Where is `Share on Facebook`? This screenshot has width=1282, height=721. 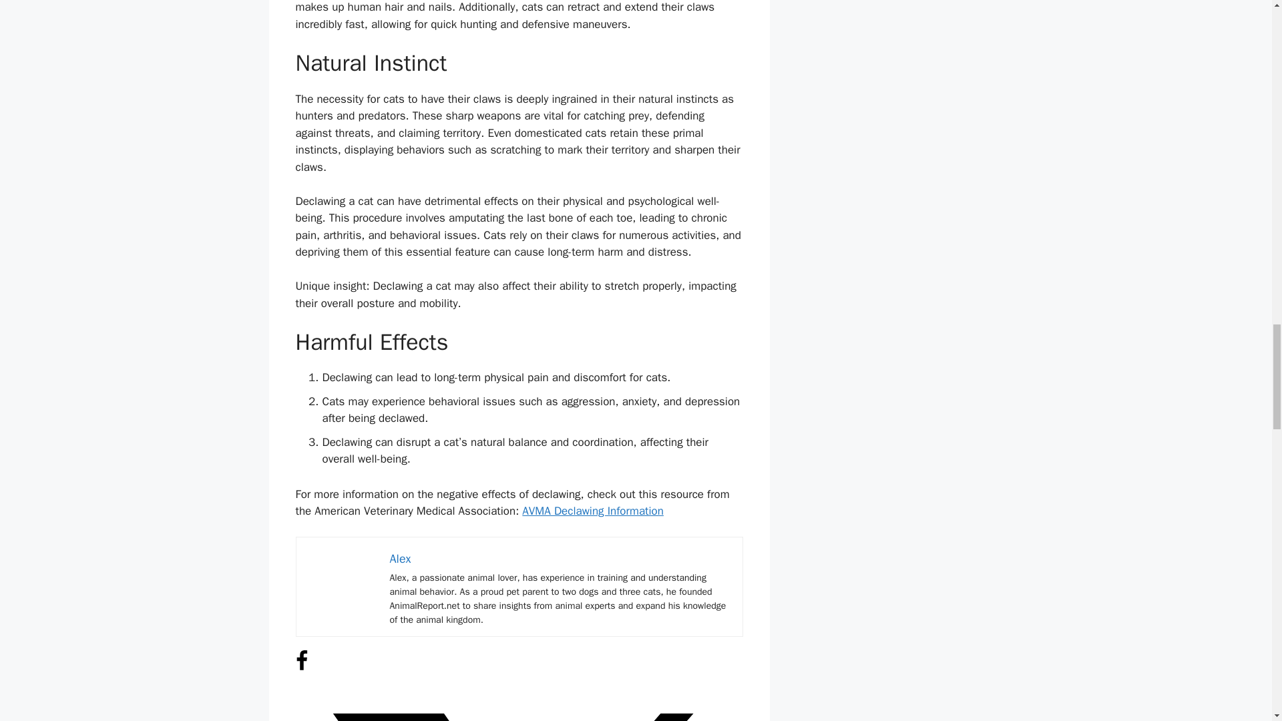
Share on Facebook is located at coordinates (300, 668).